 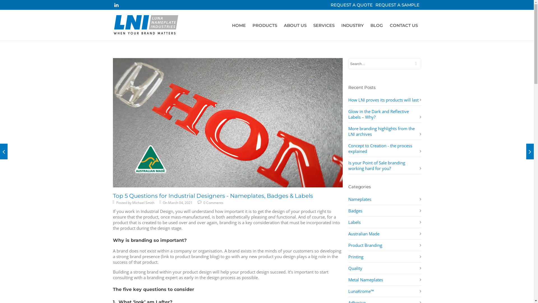 What do you see at coordinates (380, 148) in the screenshot?
I see `Concept to Creation - the process explained` at bounding box center [380, 148].